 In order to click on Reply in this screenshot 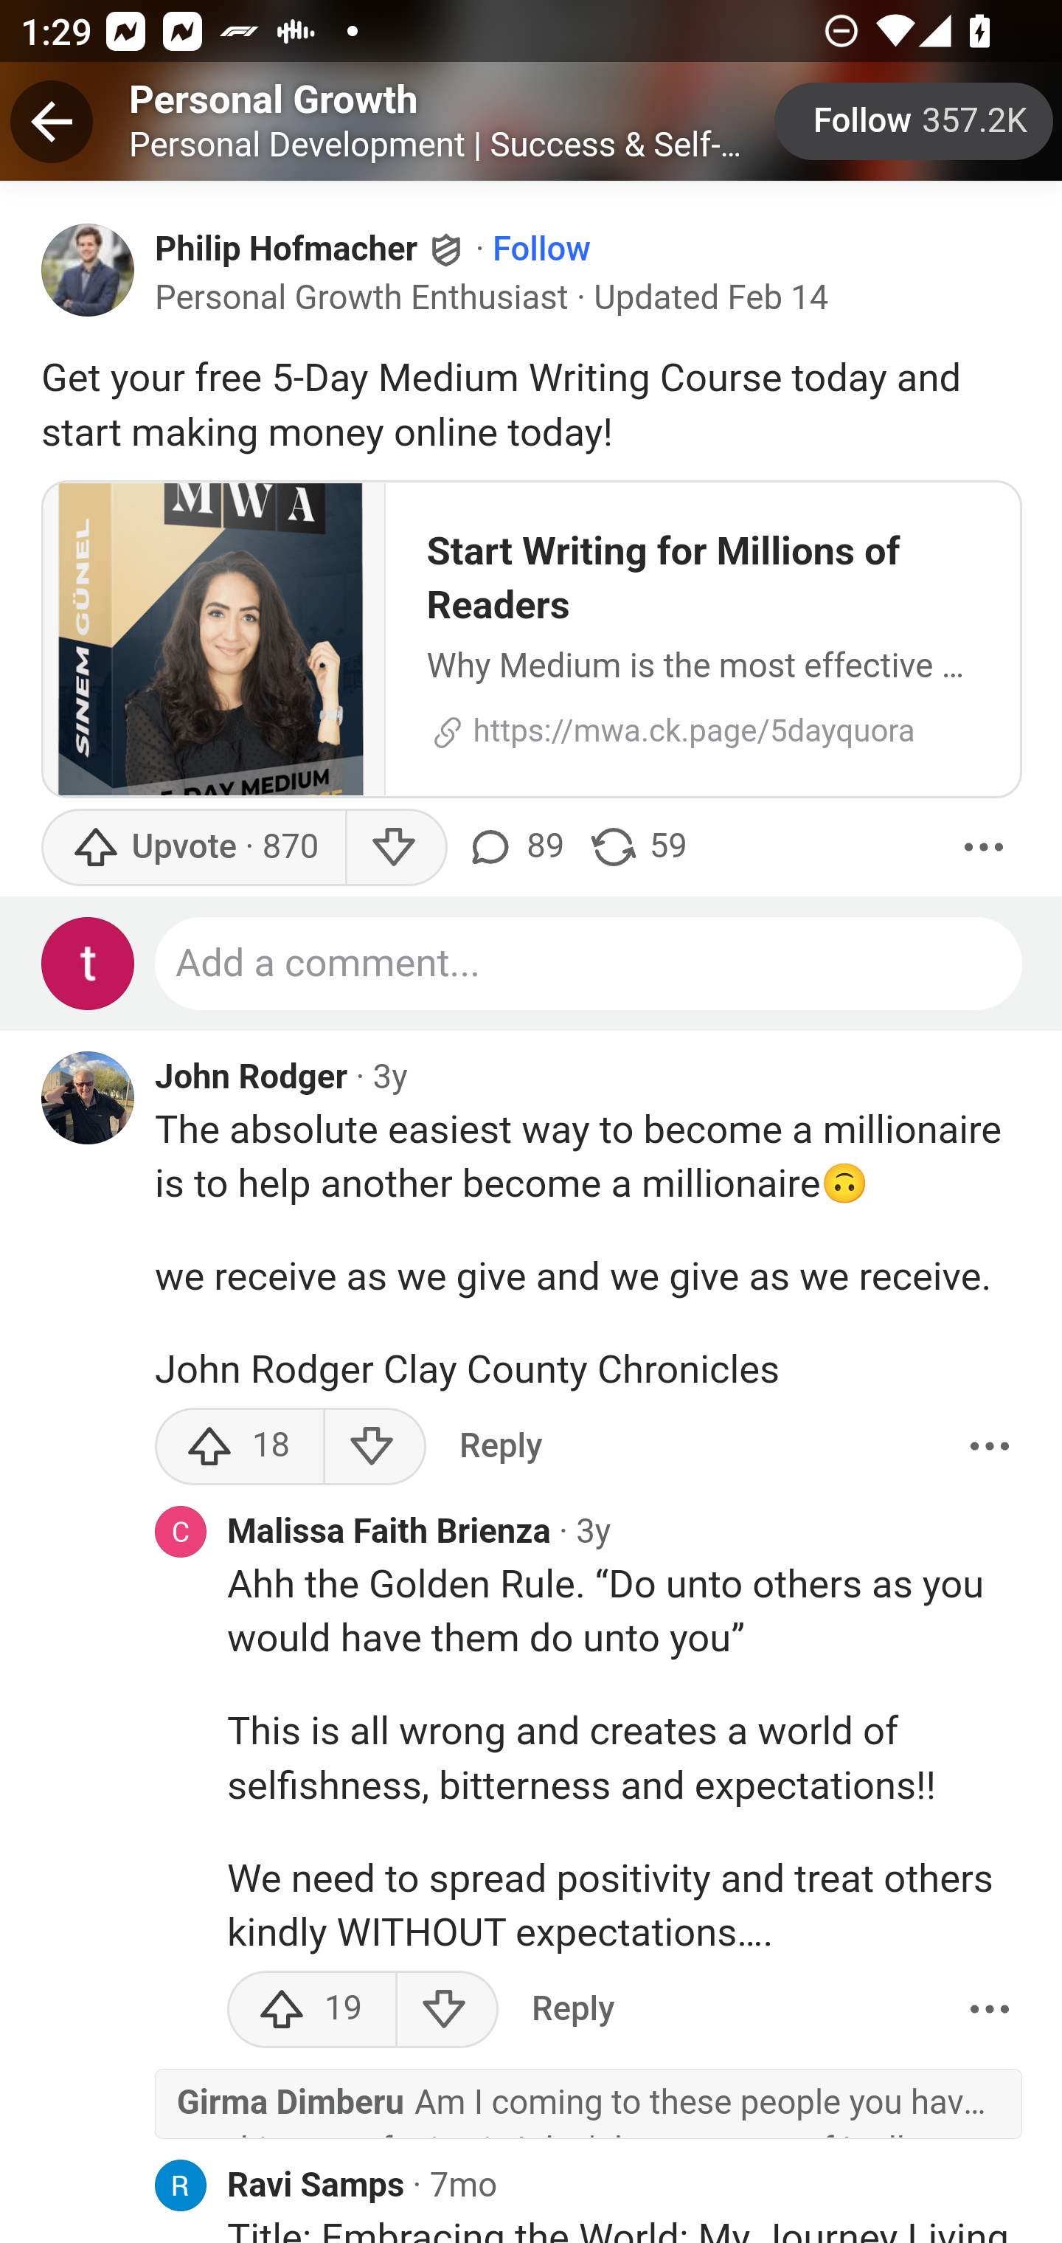, I will do `click(500, 1445)`.